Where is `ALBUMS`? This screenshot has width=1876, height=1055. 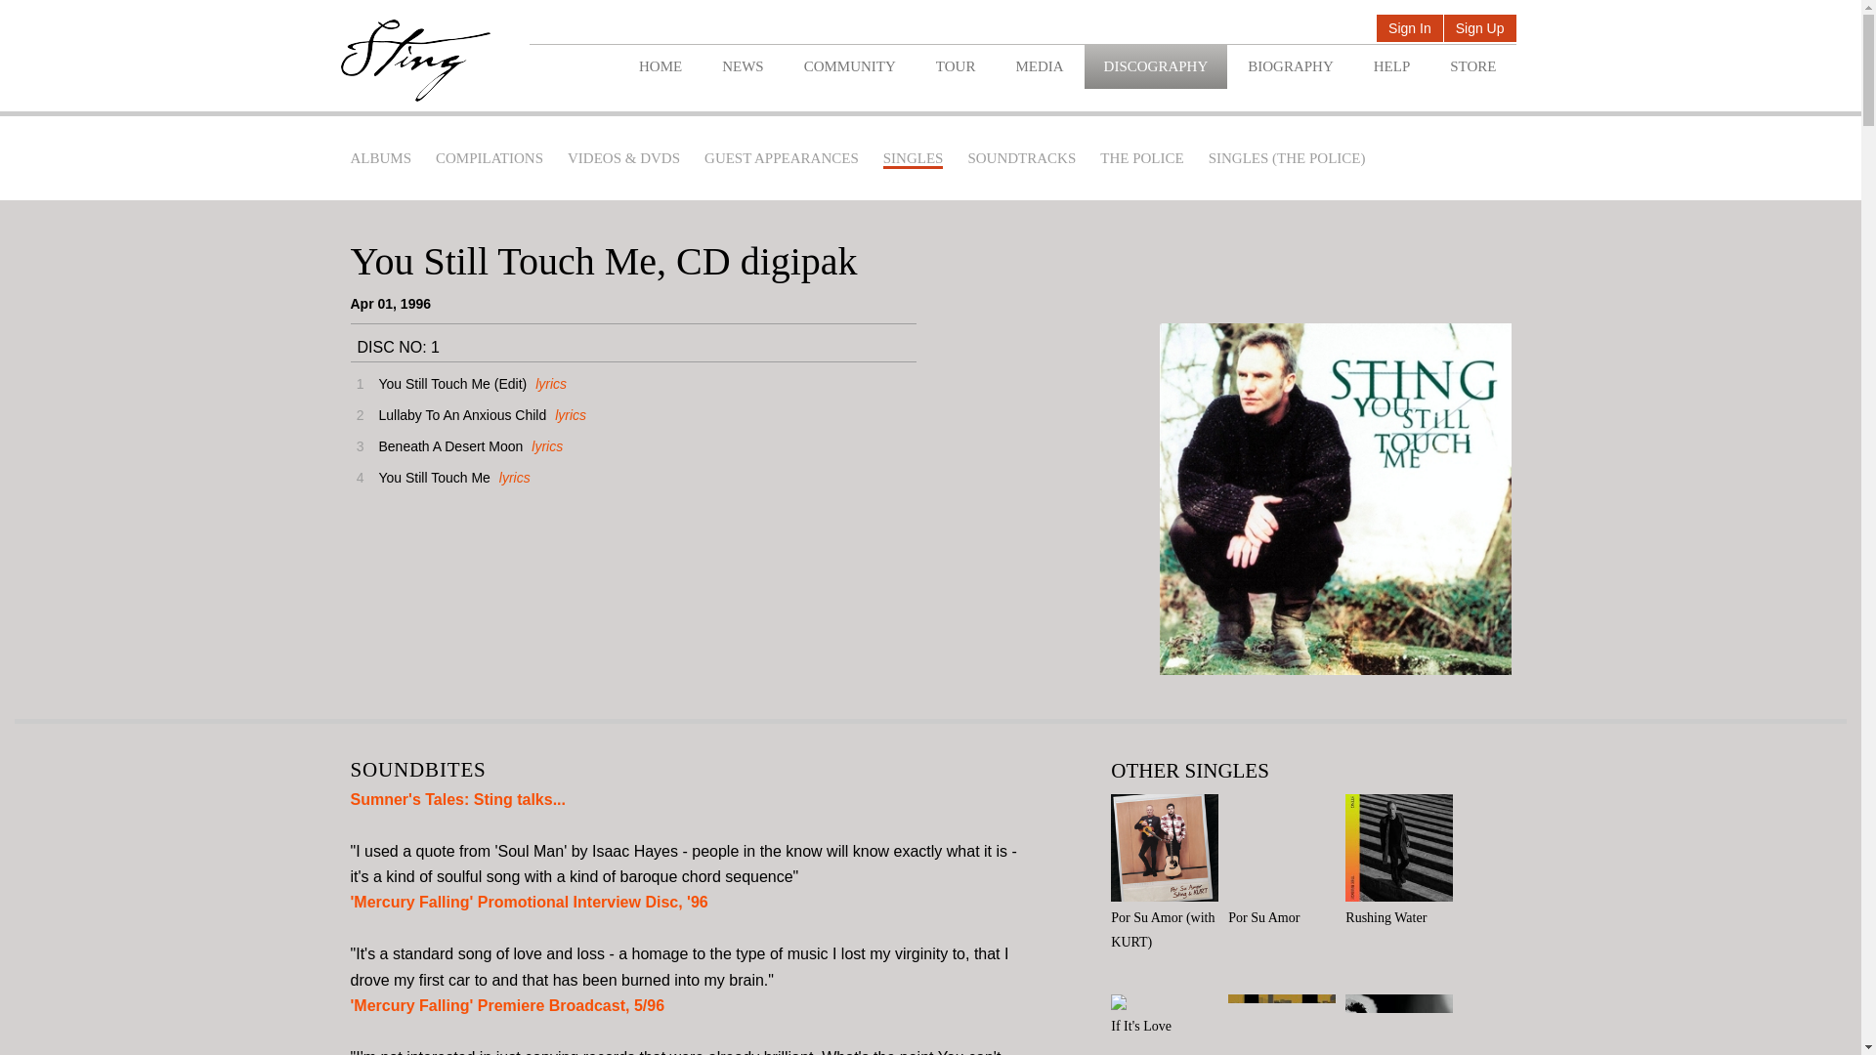
ALBUMS is located at coordinates (379, 158).